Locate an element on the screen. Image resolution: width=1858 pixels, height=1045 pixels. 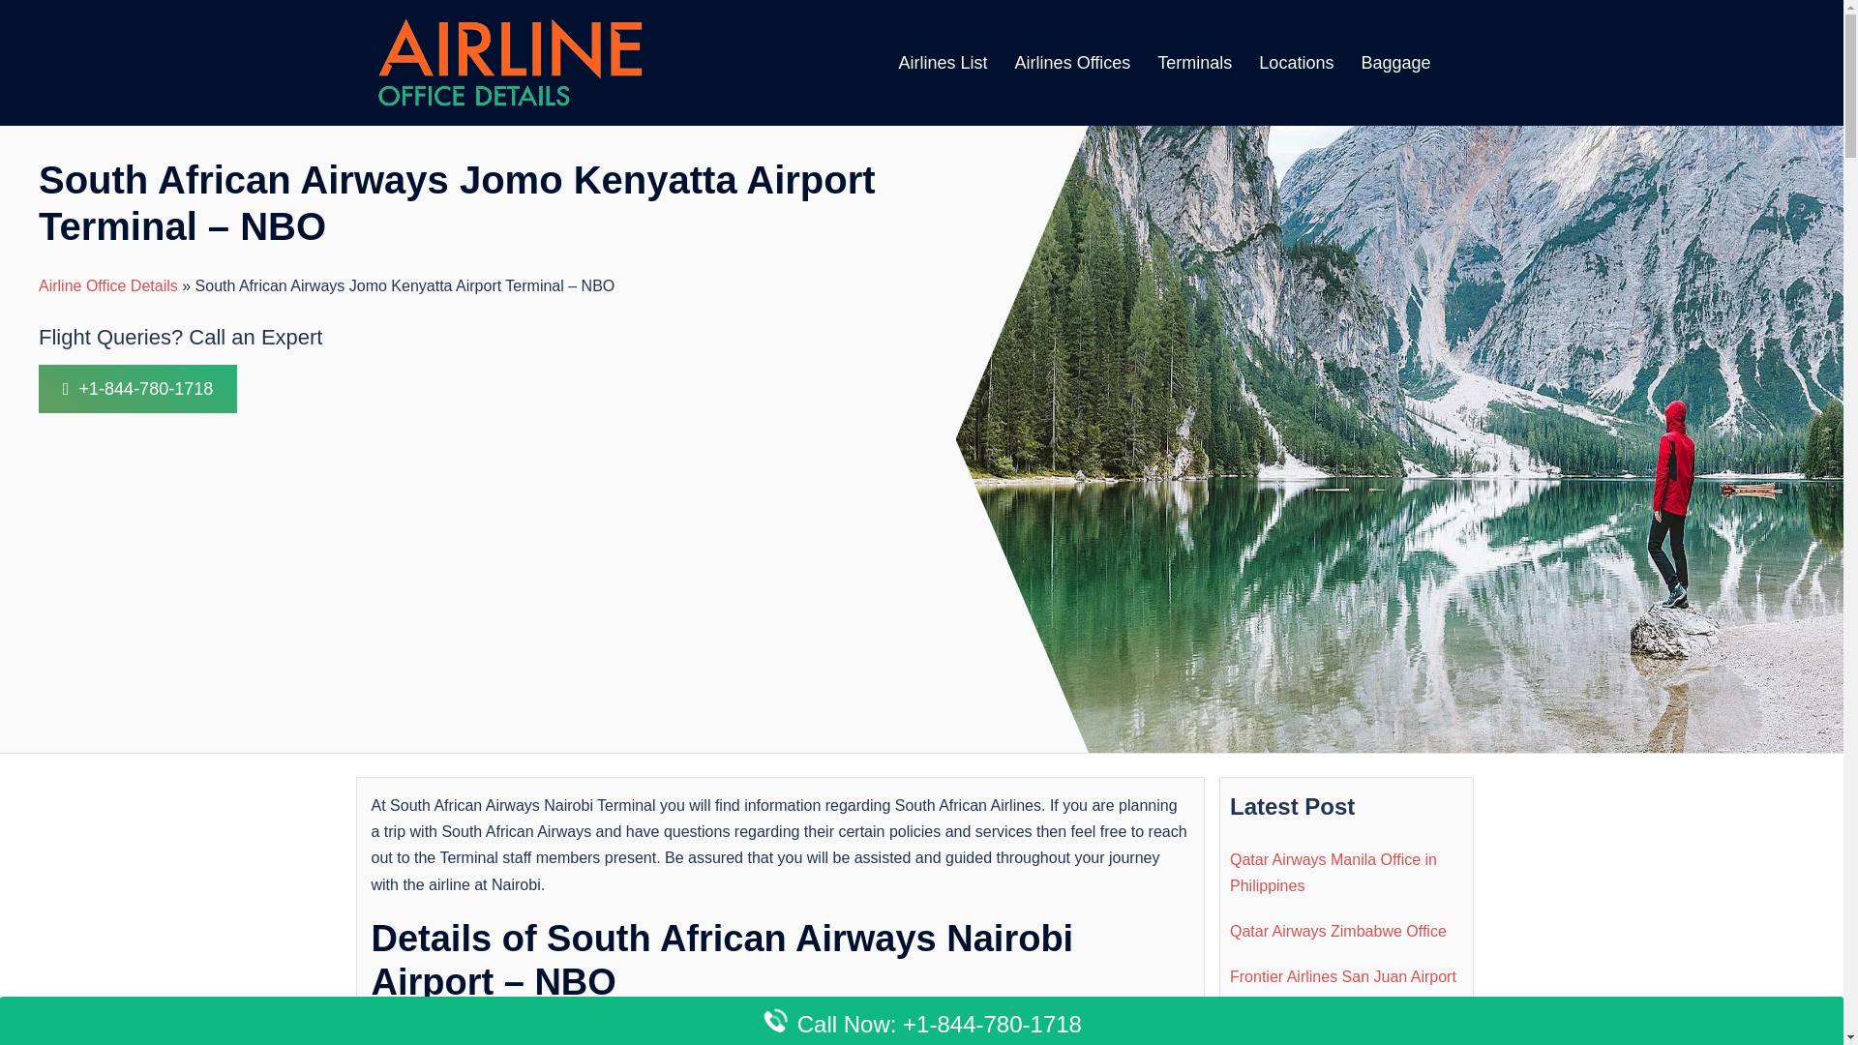
Airline Office Details is located at coordinates (108, 285).